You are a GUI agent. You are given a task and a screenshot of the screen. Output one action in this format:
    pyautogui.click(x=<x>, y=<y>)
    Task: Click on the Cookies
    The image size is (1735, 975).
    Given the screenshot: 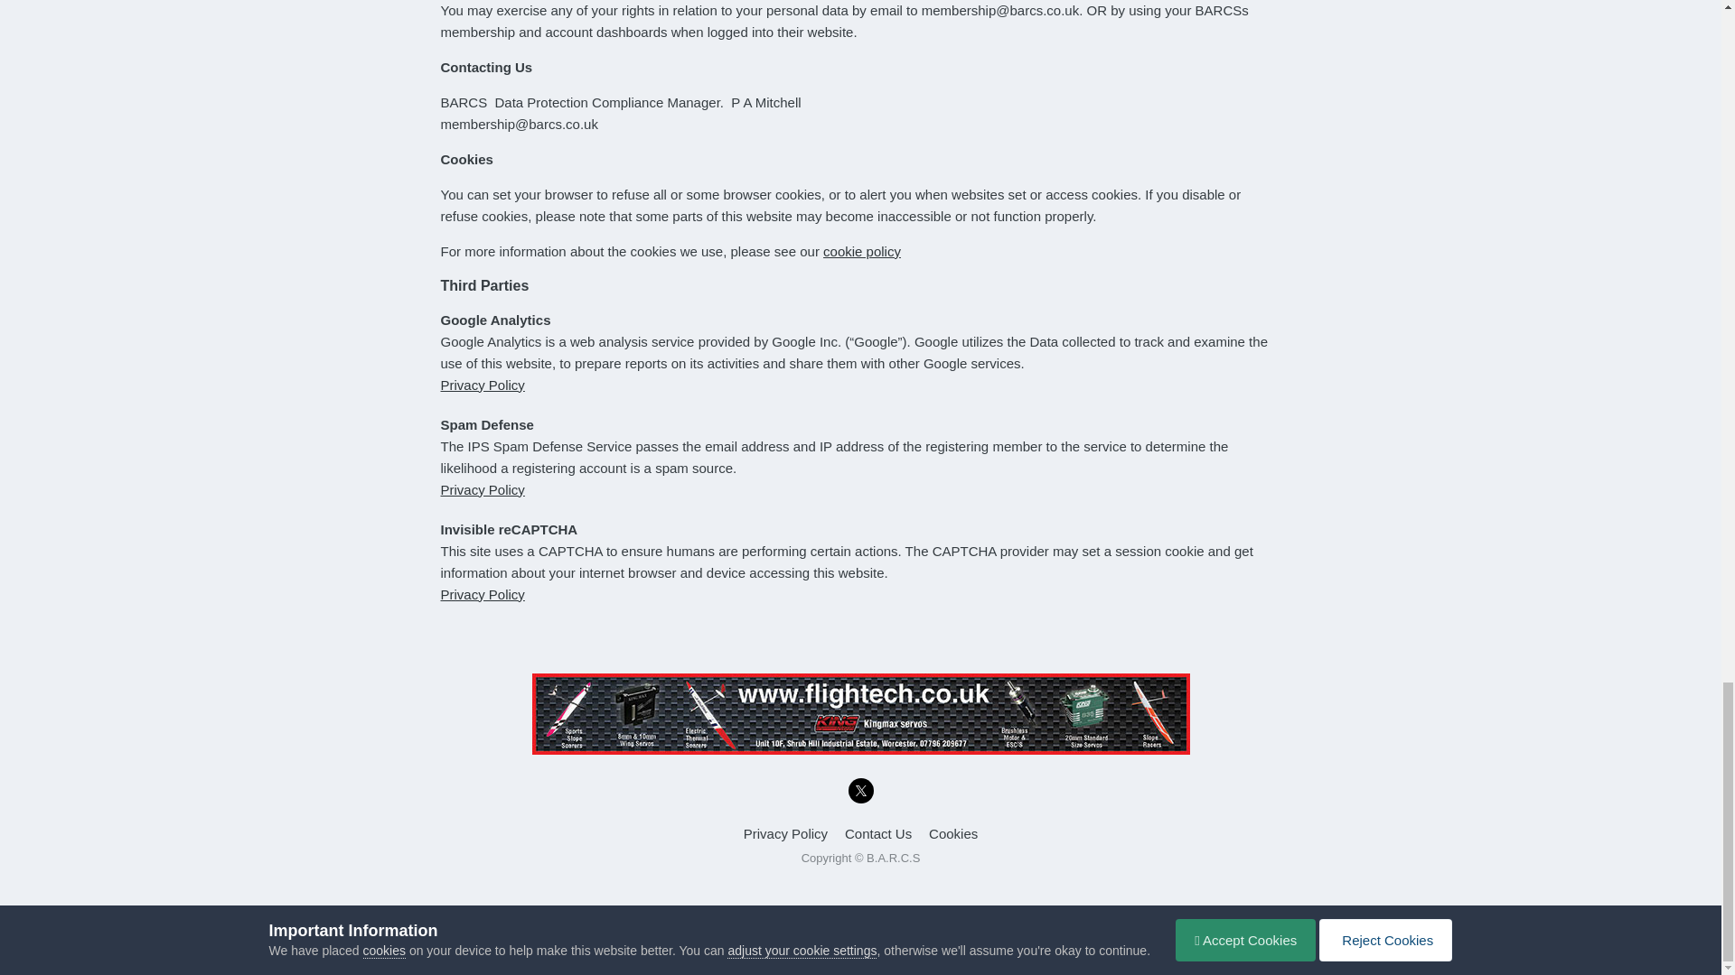 What is the action you would take?
    pyautogui.click(x=952, y=833)
    